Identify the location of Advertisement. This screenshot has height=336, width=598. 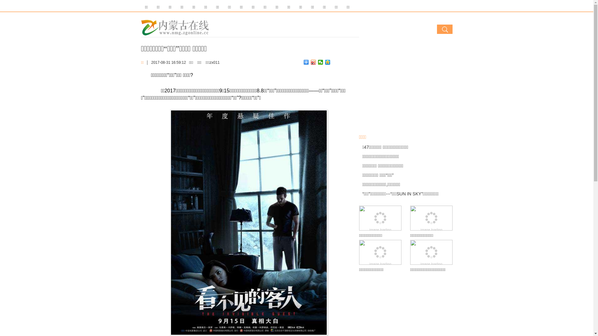
(406, 85).